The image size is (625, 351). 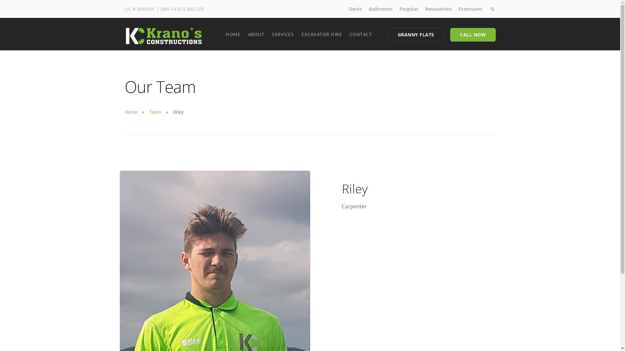 What do you see at coordinates (361, 34) in the screenshot?
I see `CONTACT` at bounding box center [361, 34].